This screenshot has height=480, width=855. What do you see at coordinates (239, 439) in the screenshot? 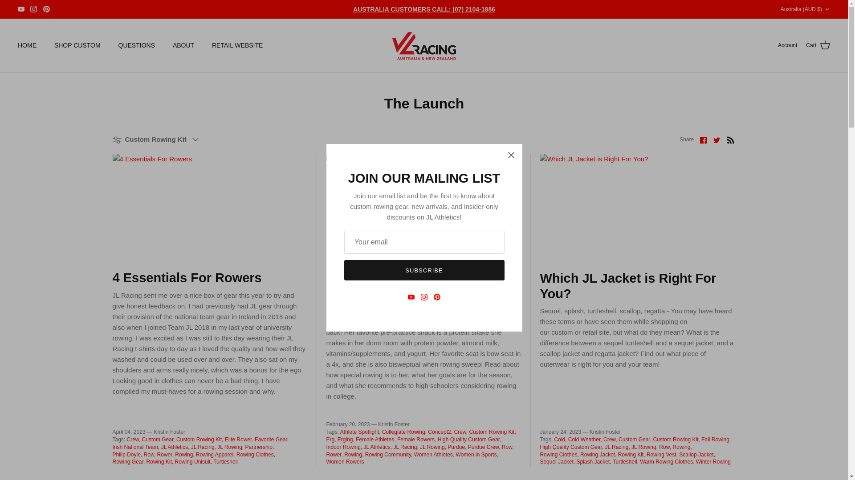
I see `Show articles tagged Elite Rower` at bounding box center [239, 439].